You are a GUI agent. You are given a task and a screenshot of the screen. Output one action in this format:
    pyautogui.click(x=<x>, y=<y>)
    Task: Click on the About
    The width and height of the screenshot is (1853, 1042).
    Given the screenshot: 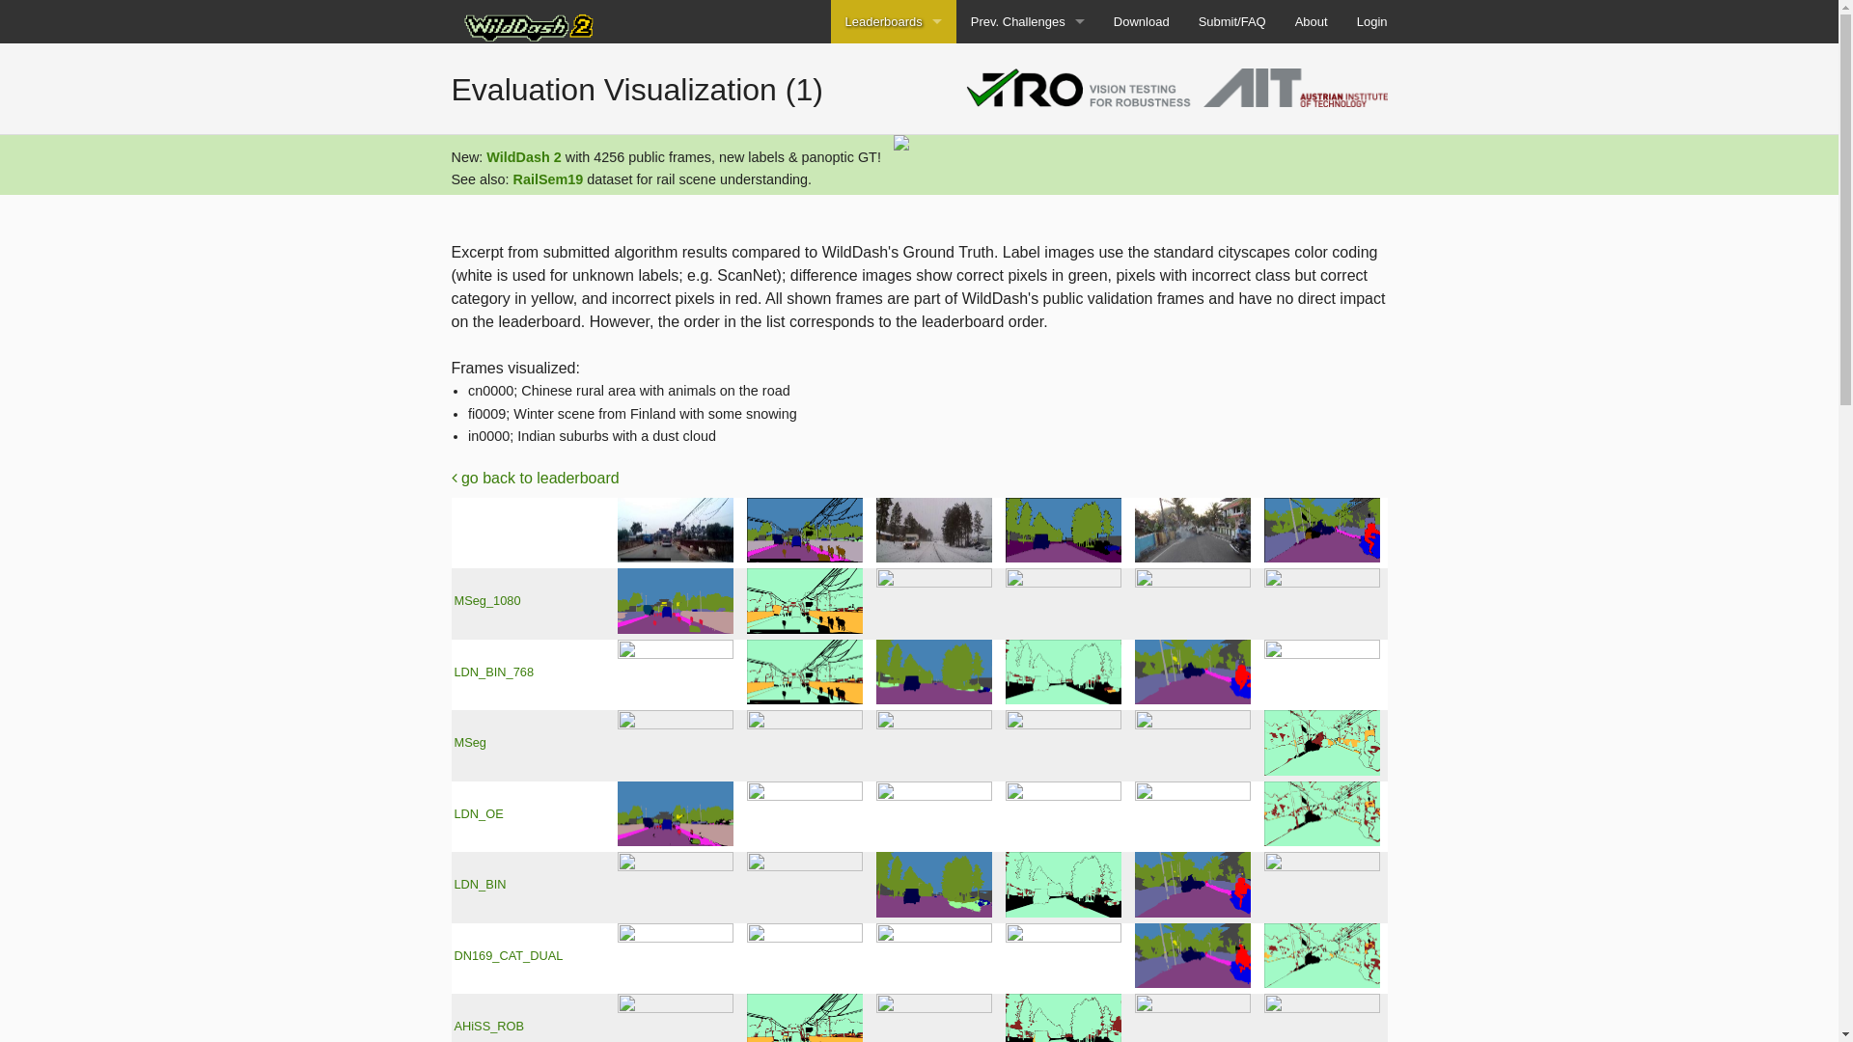 What is the action you would take?
    pyautogui.click(x=1312, y=21)
    